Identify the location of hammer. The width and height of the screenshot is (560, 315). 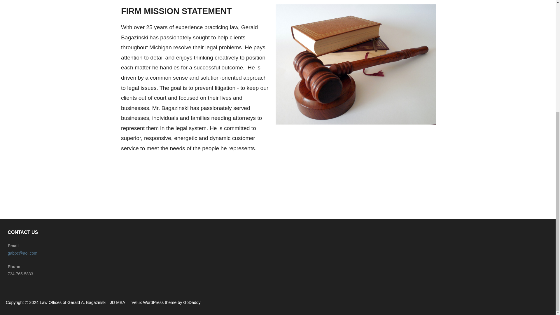
(356, 64).